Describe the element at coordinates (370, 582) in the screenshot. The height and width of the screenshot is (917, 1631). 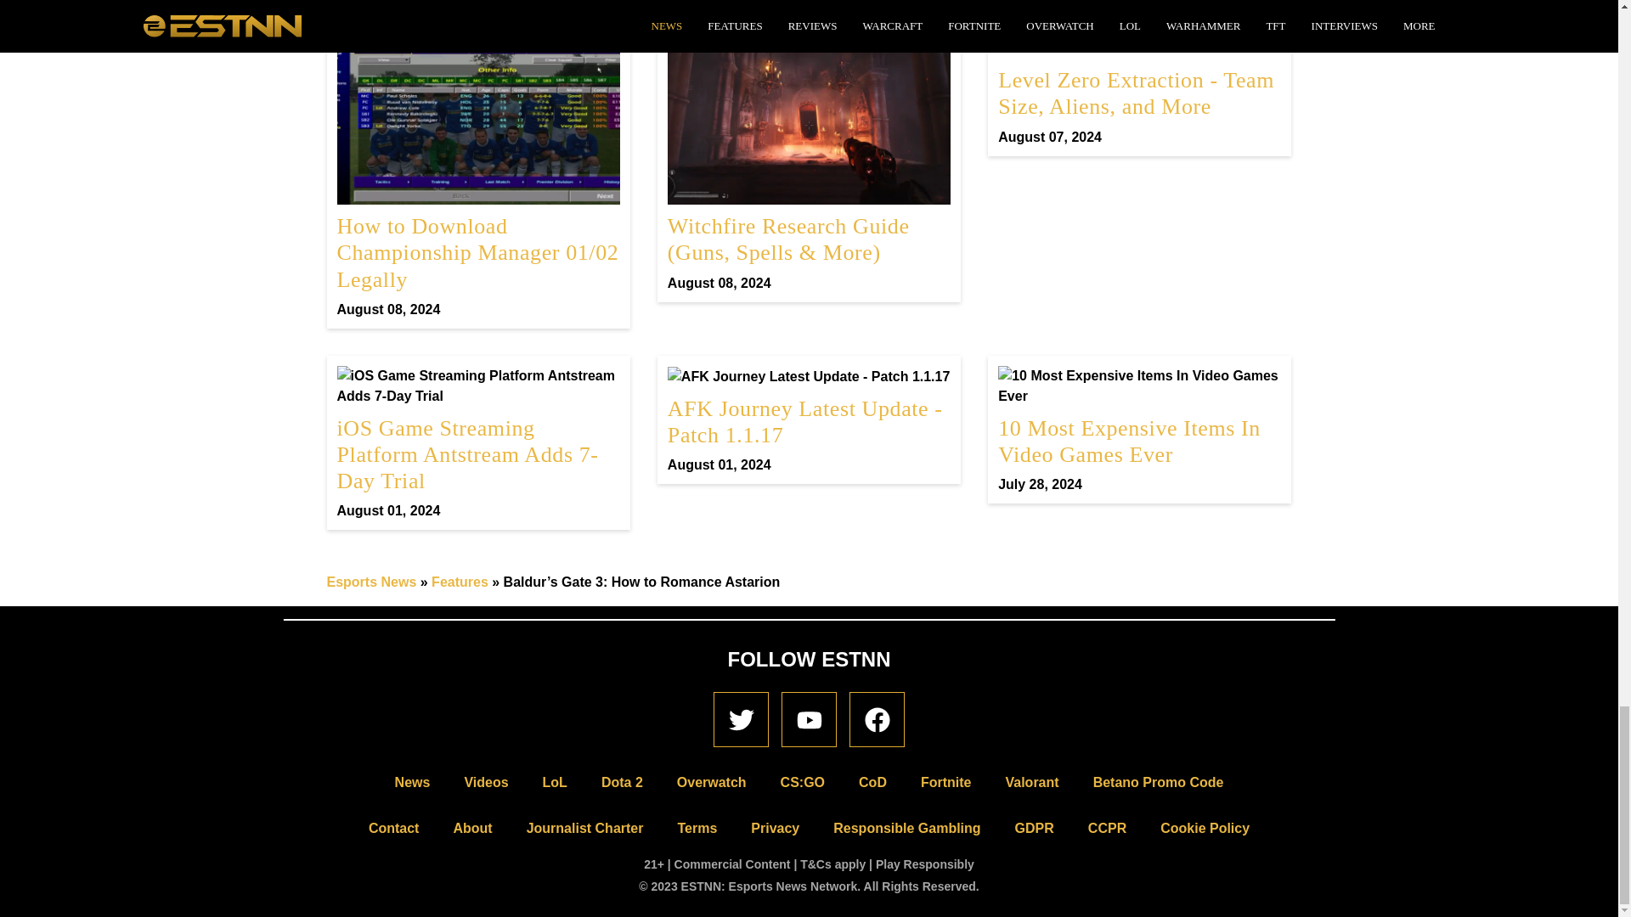
I see `Features` at that location.